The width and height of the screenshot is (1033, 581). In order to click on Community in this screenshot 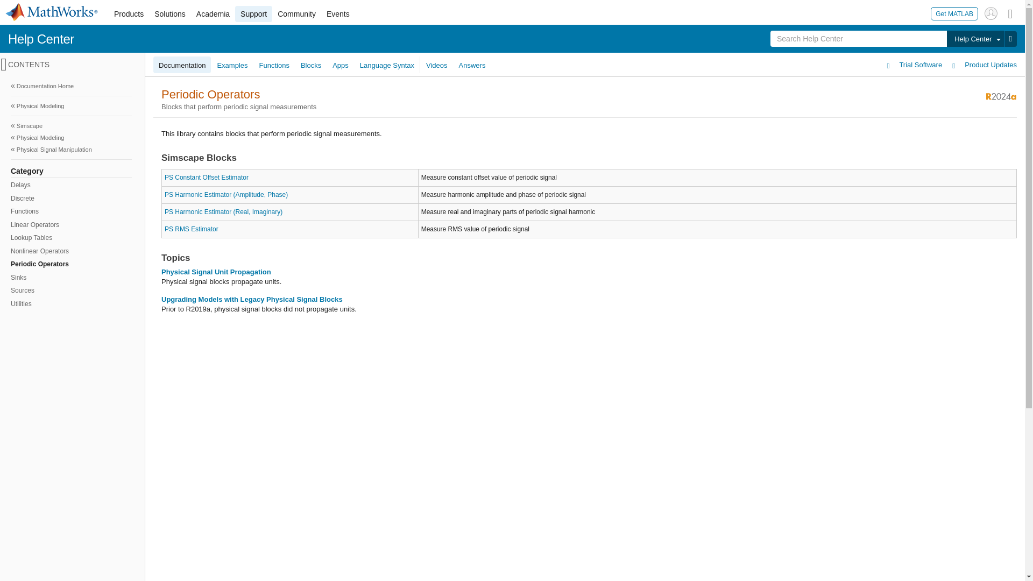, I will do `click(297, 14)`.